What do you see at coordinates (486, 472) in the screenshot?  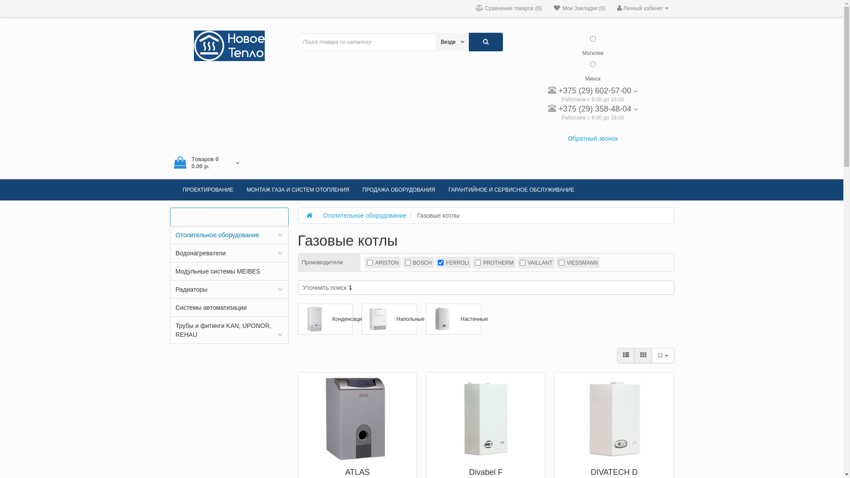 I see `Divabel F` at bounding box center [486, 472].